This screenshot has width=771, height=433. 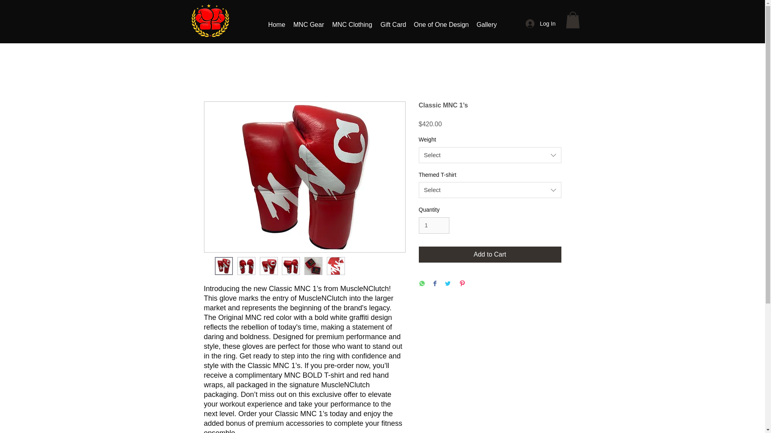 I want to click on Gift Card, so click(x=394, y=25).